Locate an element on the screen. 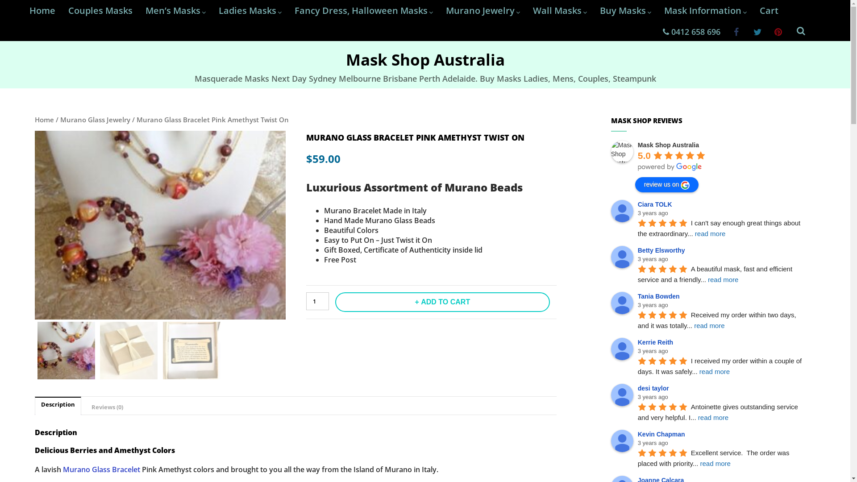  review us on is located at coordinates (667, 185).